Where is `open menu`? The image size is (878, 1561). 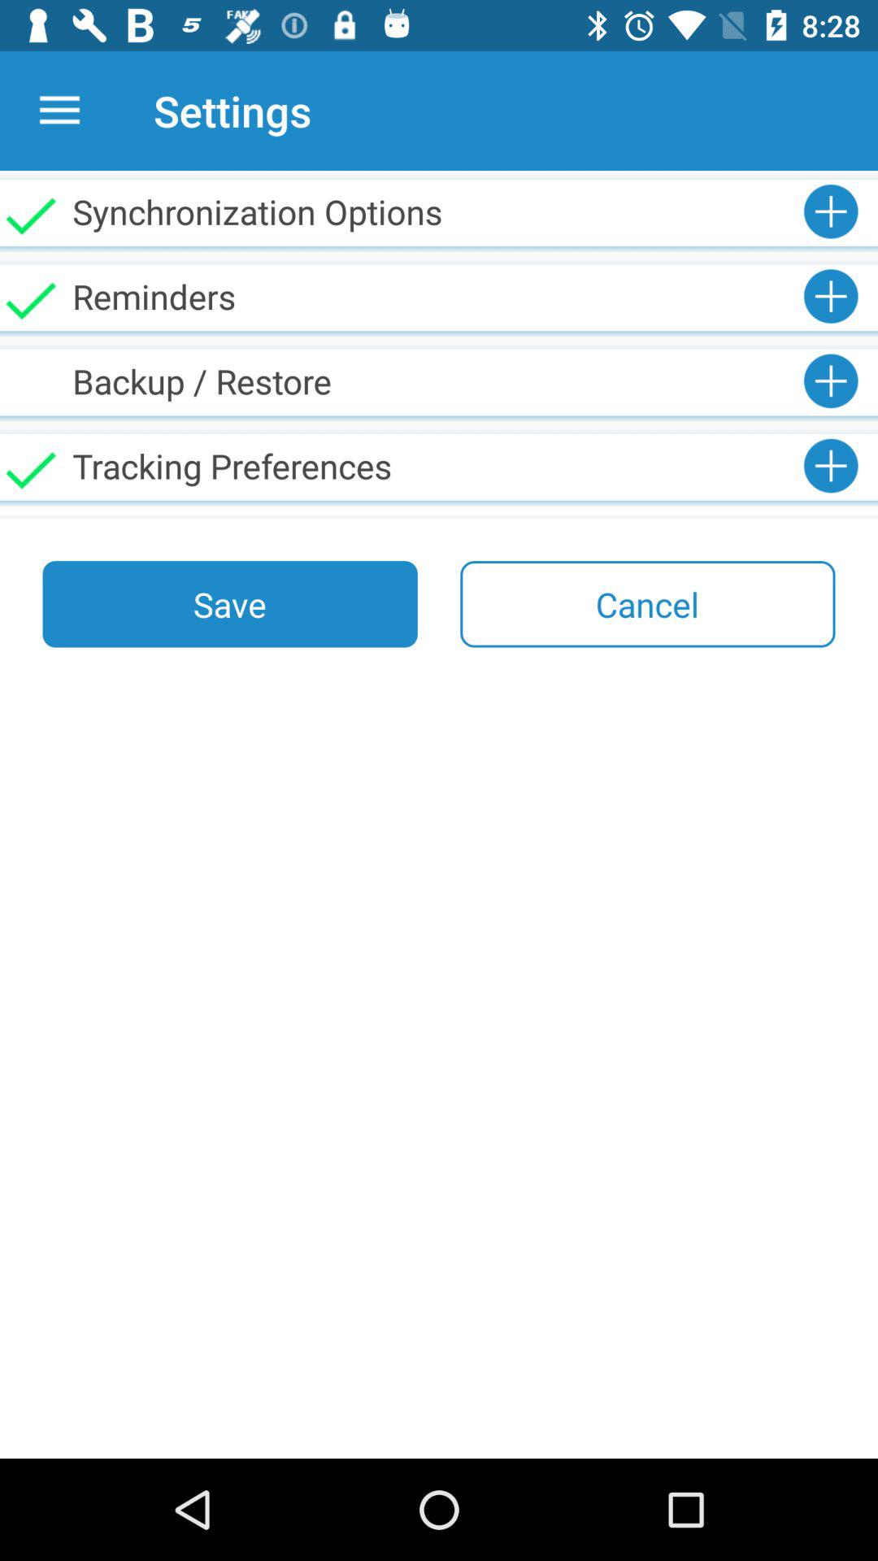 open menu is located at coordinates (60, 111).